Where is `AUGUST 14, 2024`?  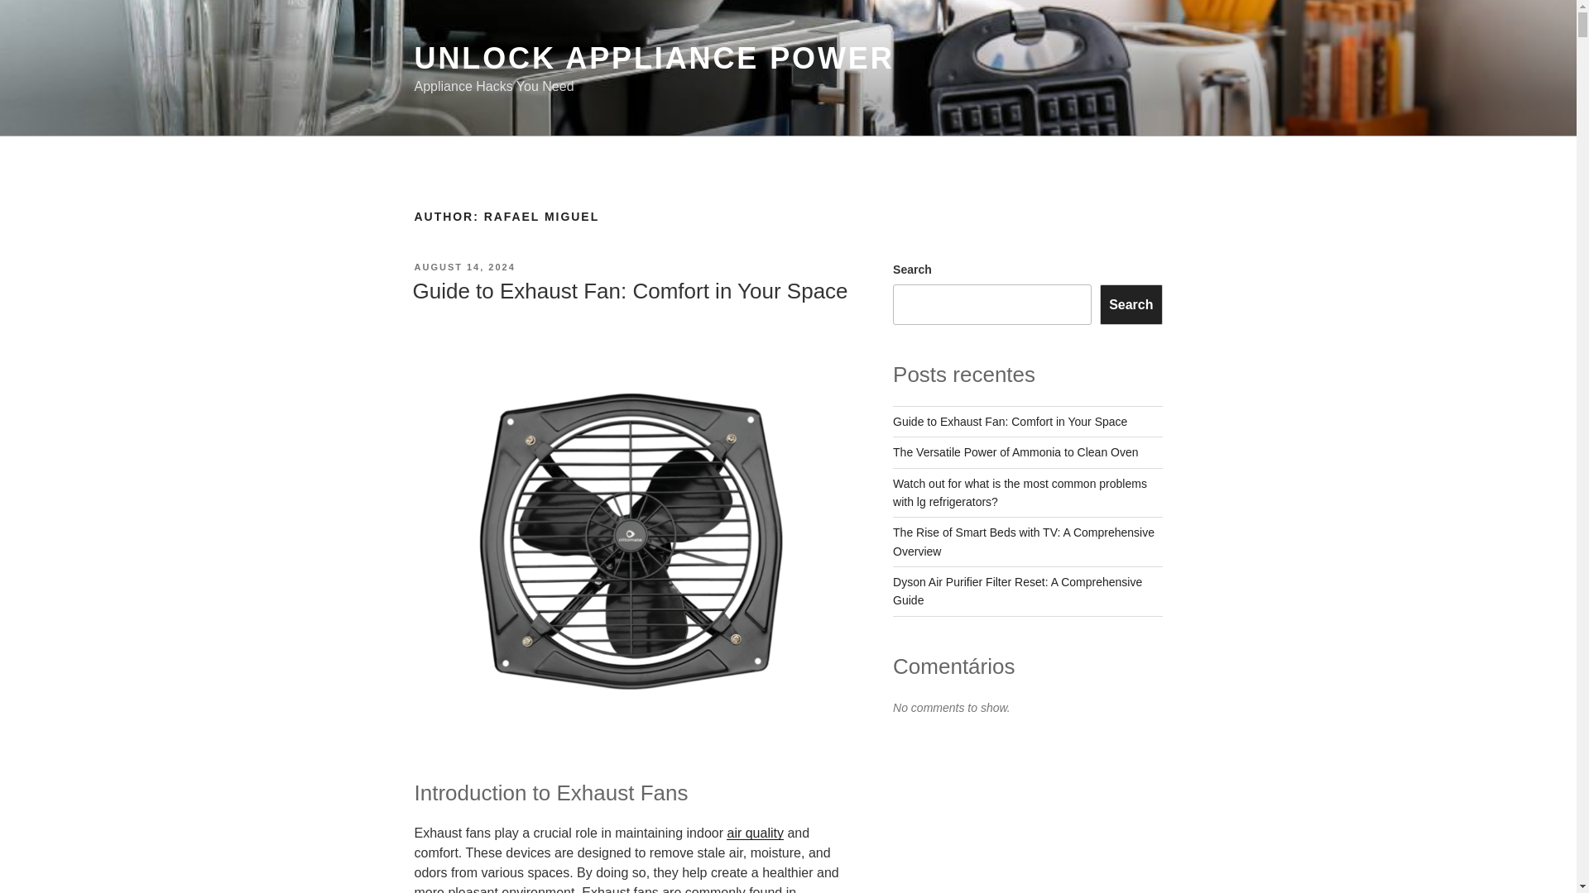
AUGUST 14, 2024 is located at coordinates (463, 267).